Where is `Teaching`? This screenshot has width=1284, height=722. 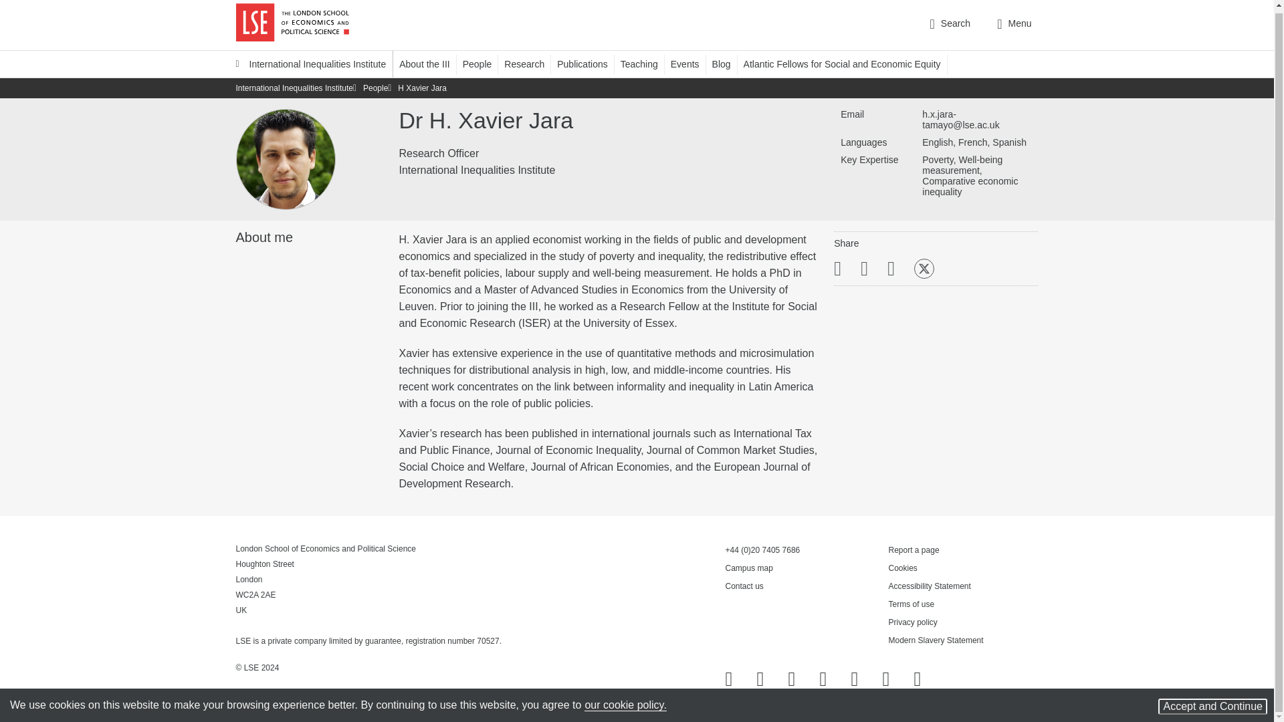 Teaching is located at coordinates (645, 64).